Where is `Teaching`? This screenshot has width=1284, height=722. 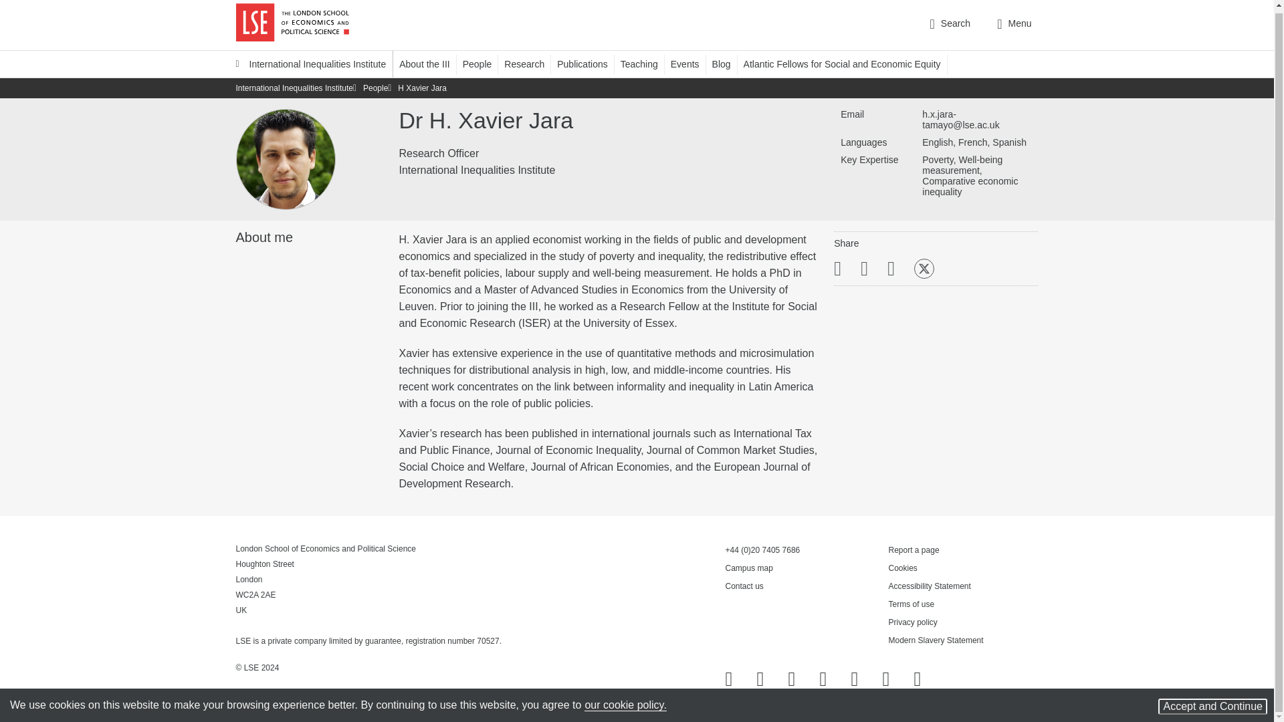 Teaching is located at coordinates (645, 64).